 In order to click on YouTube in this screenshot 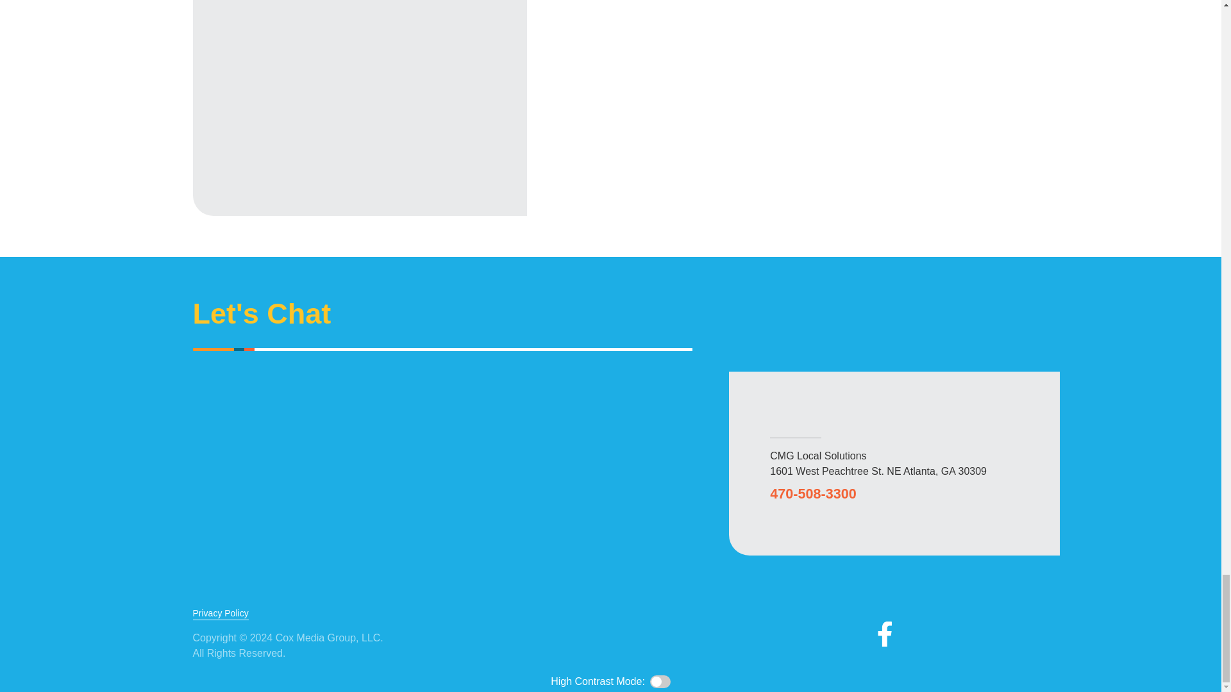, I will do `click(967, 634)`.